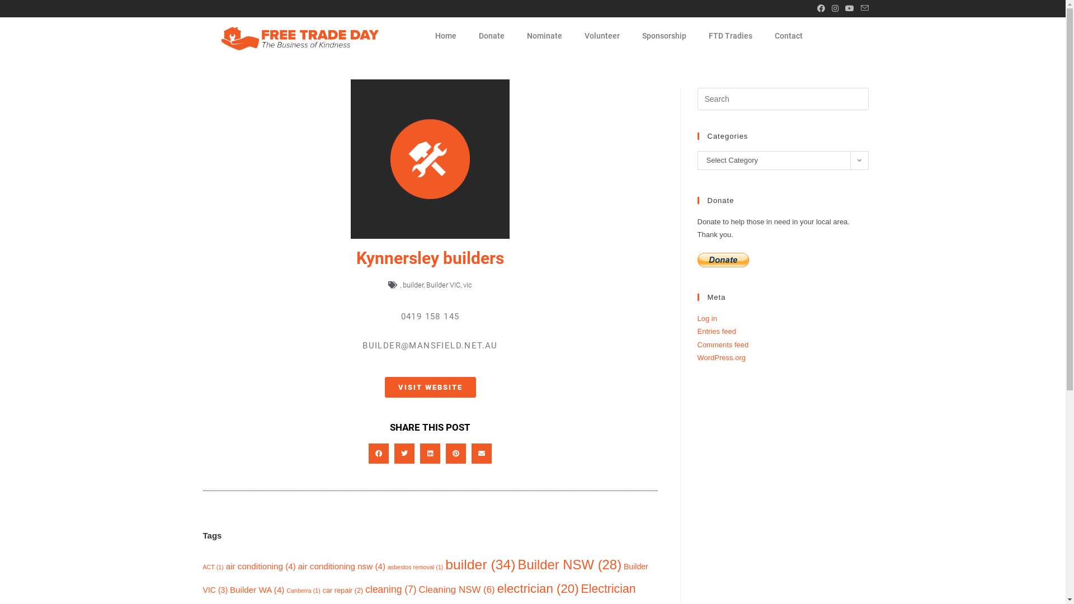  What do you see at coordinates (416, 567) in the screenshot?
I see `asbestos removal (1)` at bounding box center [416, 567].